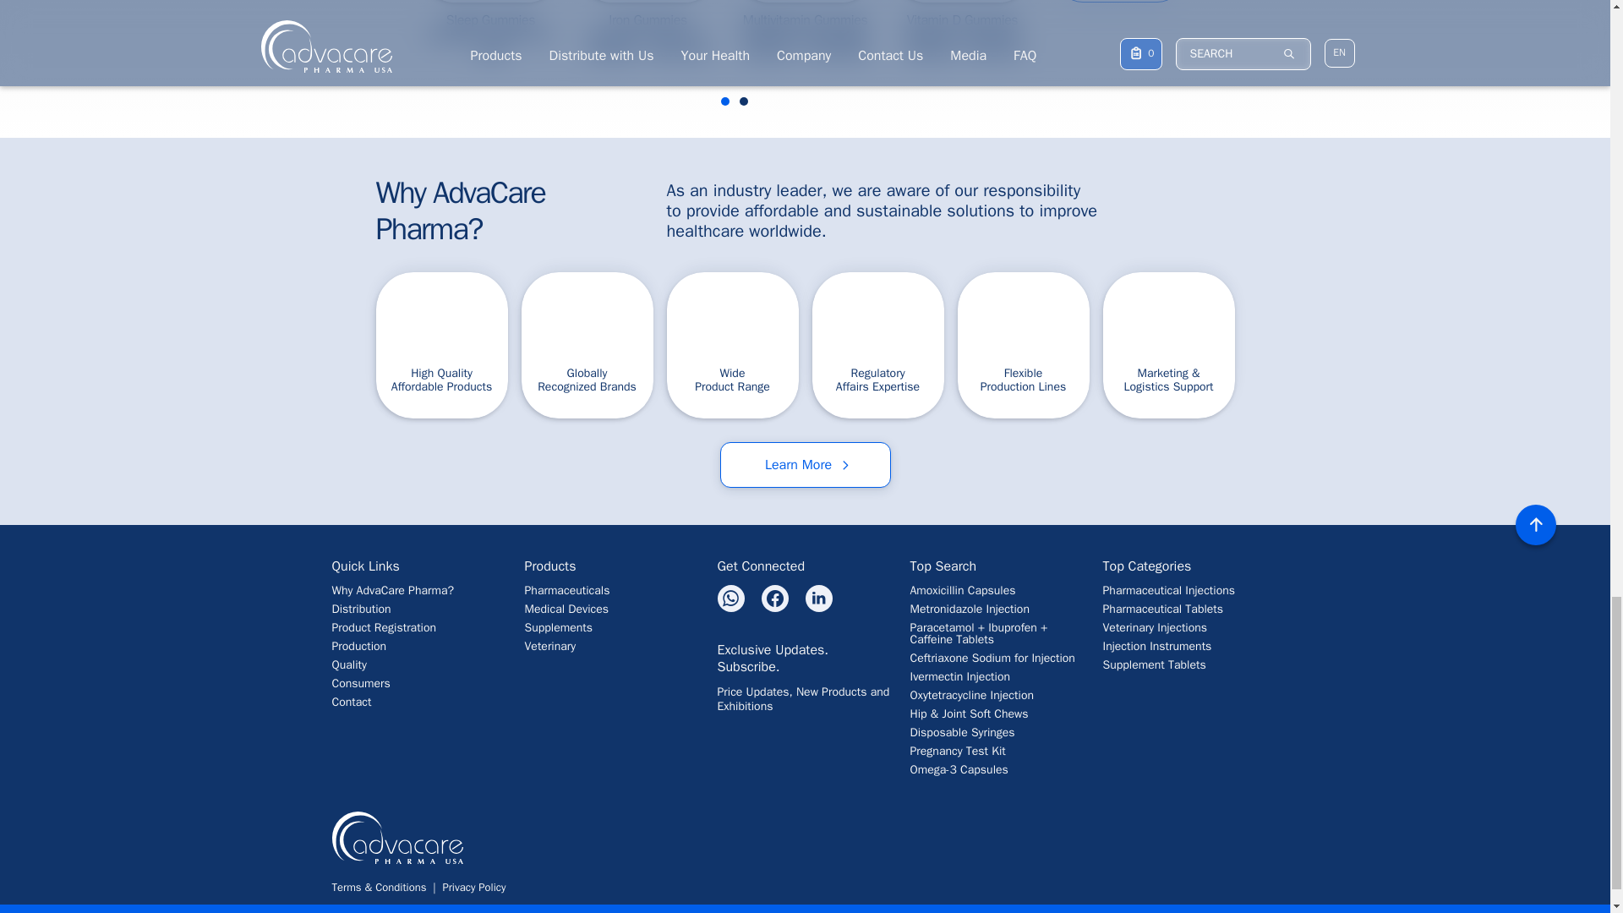  Describe the element at coordinates (1276, 39) in the screenshot. I see `Appetite Stimulant Gummies` at that location.